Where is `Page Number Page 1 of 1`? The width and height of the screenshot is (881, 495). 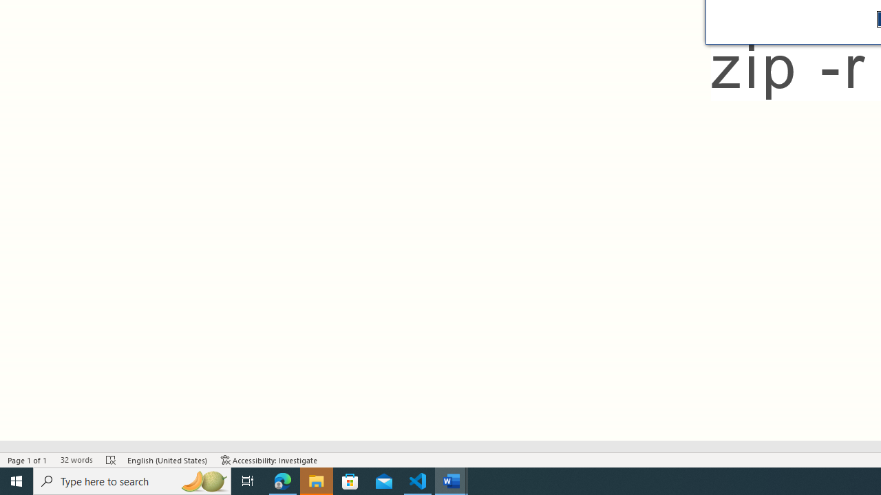 Page Number Page 1 of 1 is located at coordinates (28, 459).